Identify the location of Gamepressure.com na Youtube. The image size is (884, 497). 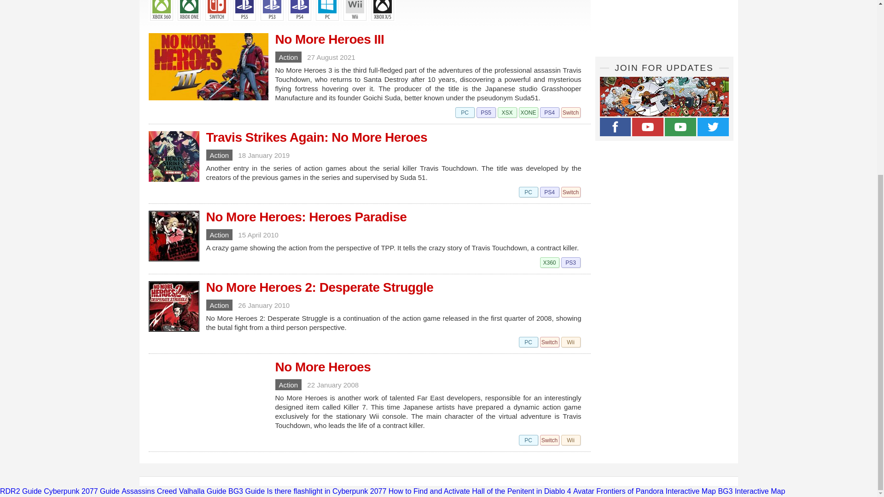
(647, 127).